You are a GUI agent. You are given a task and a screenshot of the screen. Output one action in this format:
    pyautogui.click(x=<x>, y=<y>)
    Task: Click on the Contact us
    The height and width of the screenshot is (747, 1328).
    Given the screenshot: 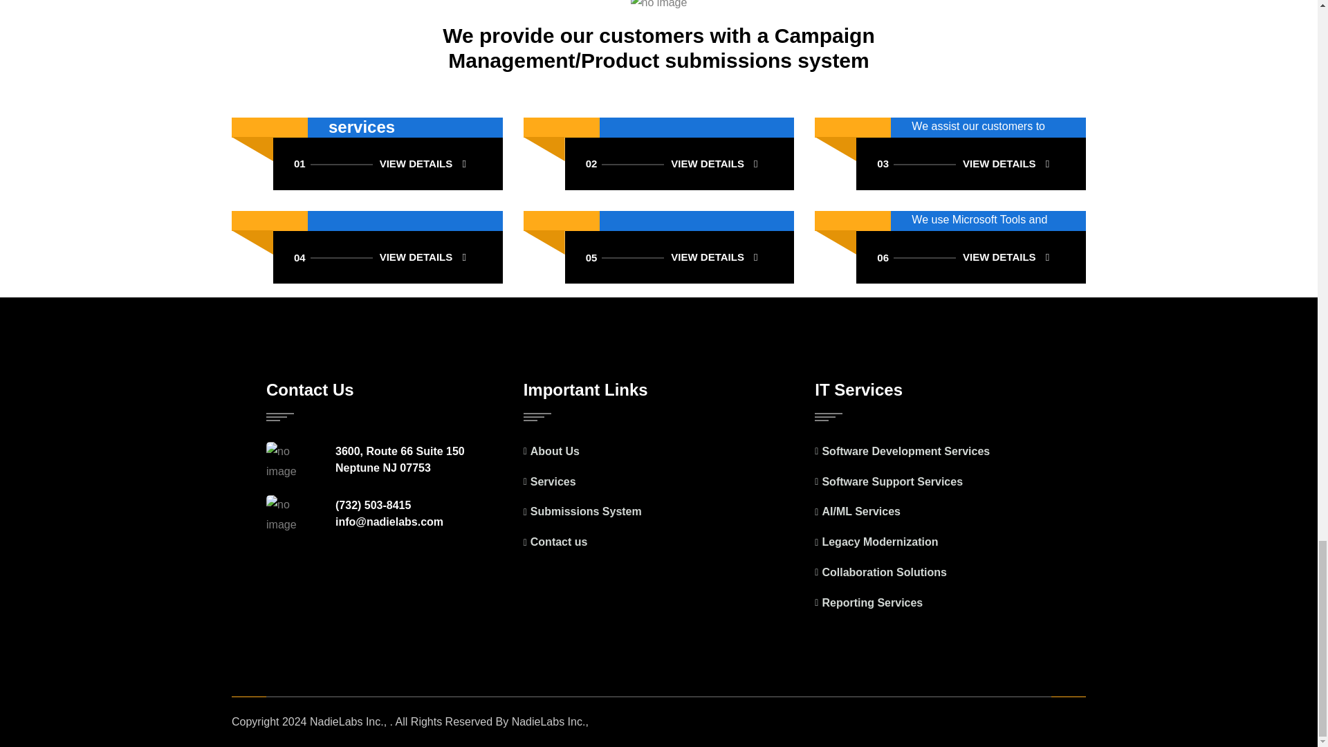 What is the action you would take?
    pyautogui.click(x=388, y=257)
    